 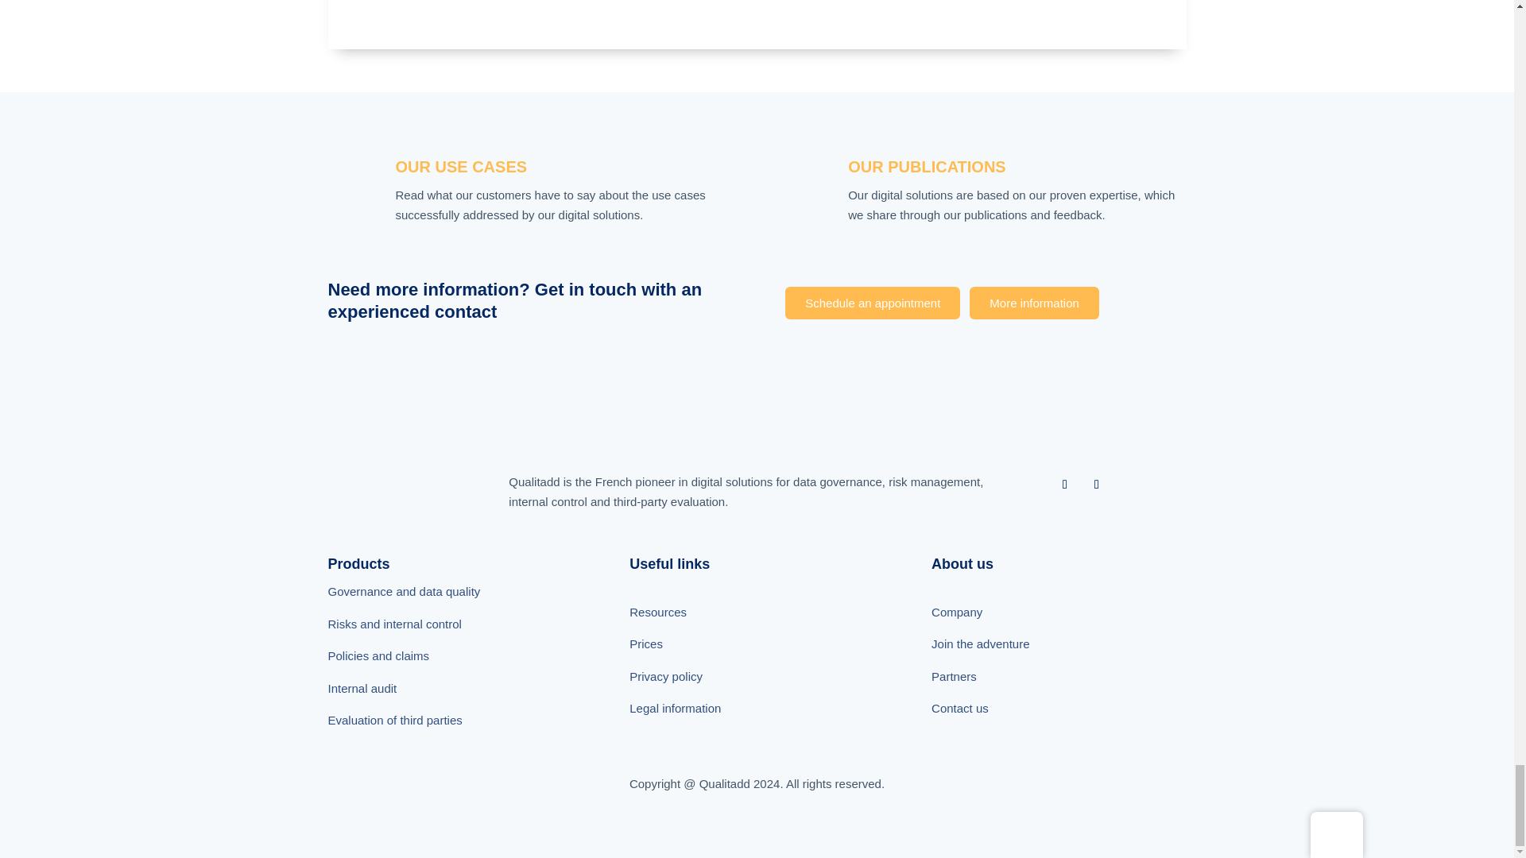 What do you see at coordinates (362, 688) in the screenshot?
I see `Internal audit` at bounding box center [362, 688].